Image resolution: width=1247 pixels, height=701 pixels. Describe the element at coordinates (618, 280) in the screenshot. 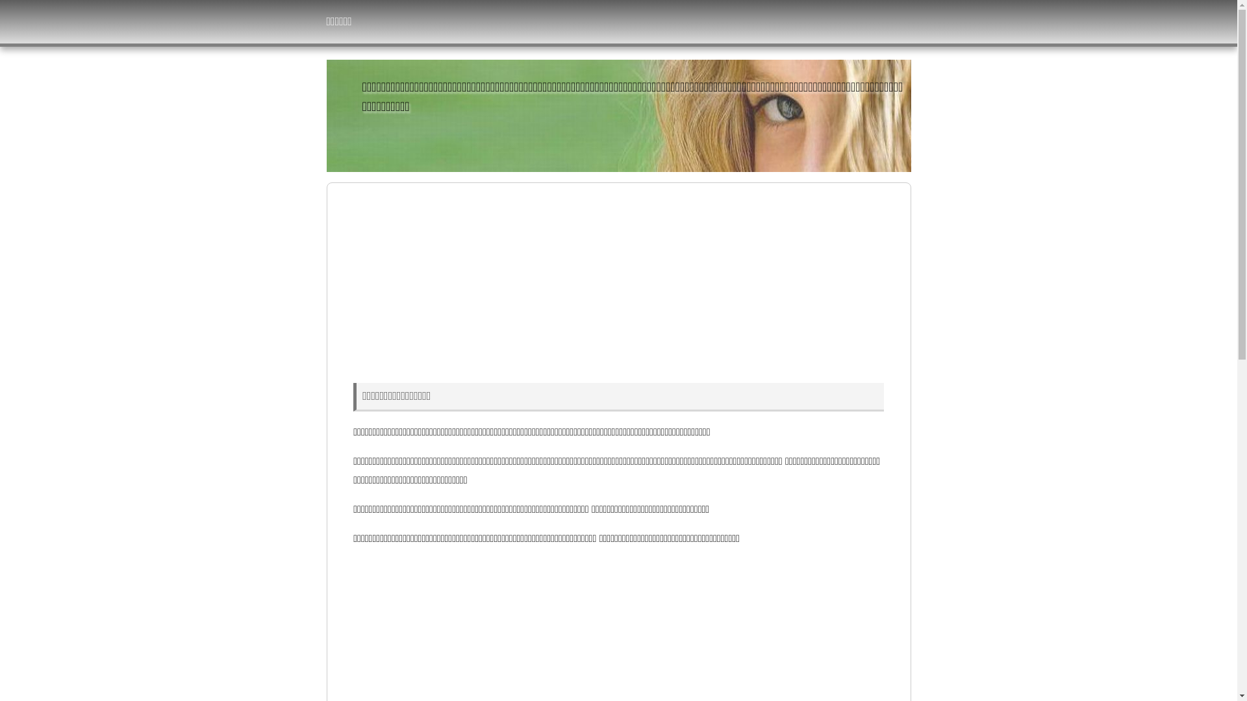

I see `Advertisement` at that location.